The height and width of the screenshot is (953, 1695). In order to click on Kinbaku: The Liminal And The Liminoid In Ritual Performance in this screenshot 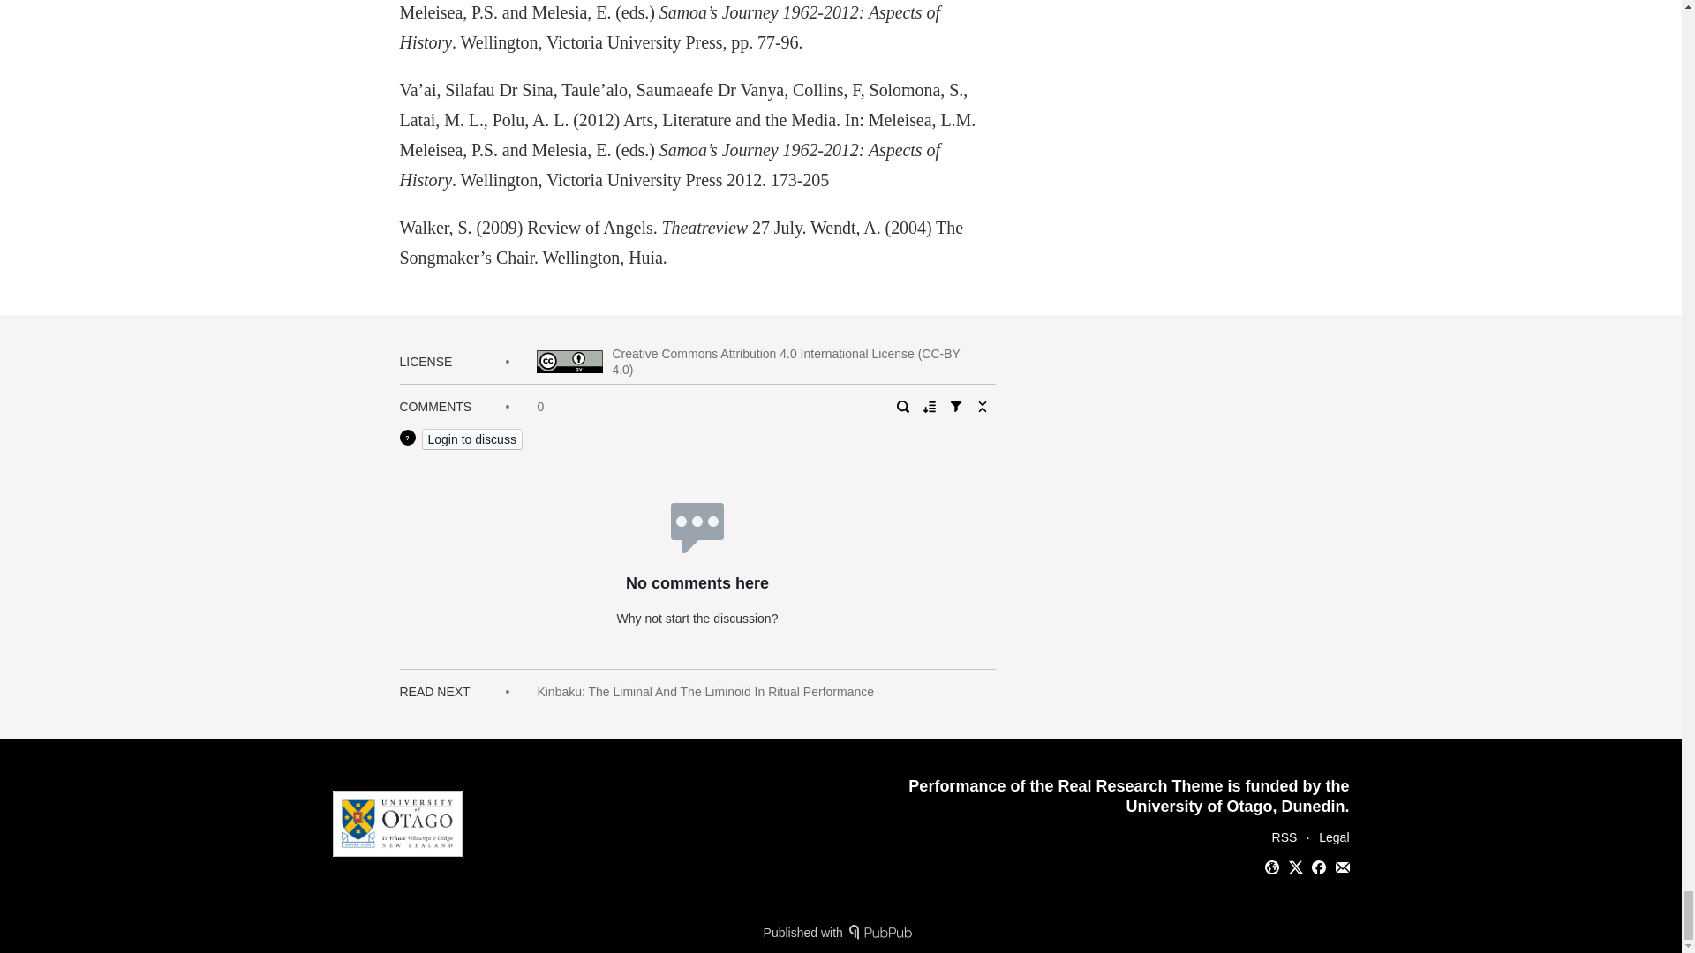, I will do `click(705, 692)`.